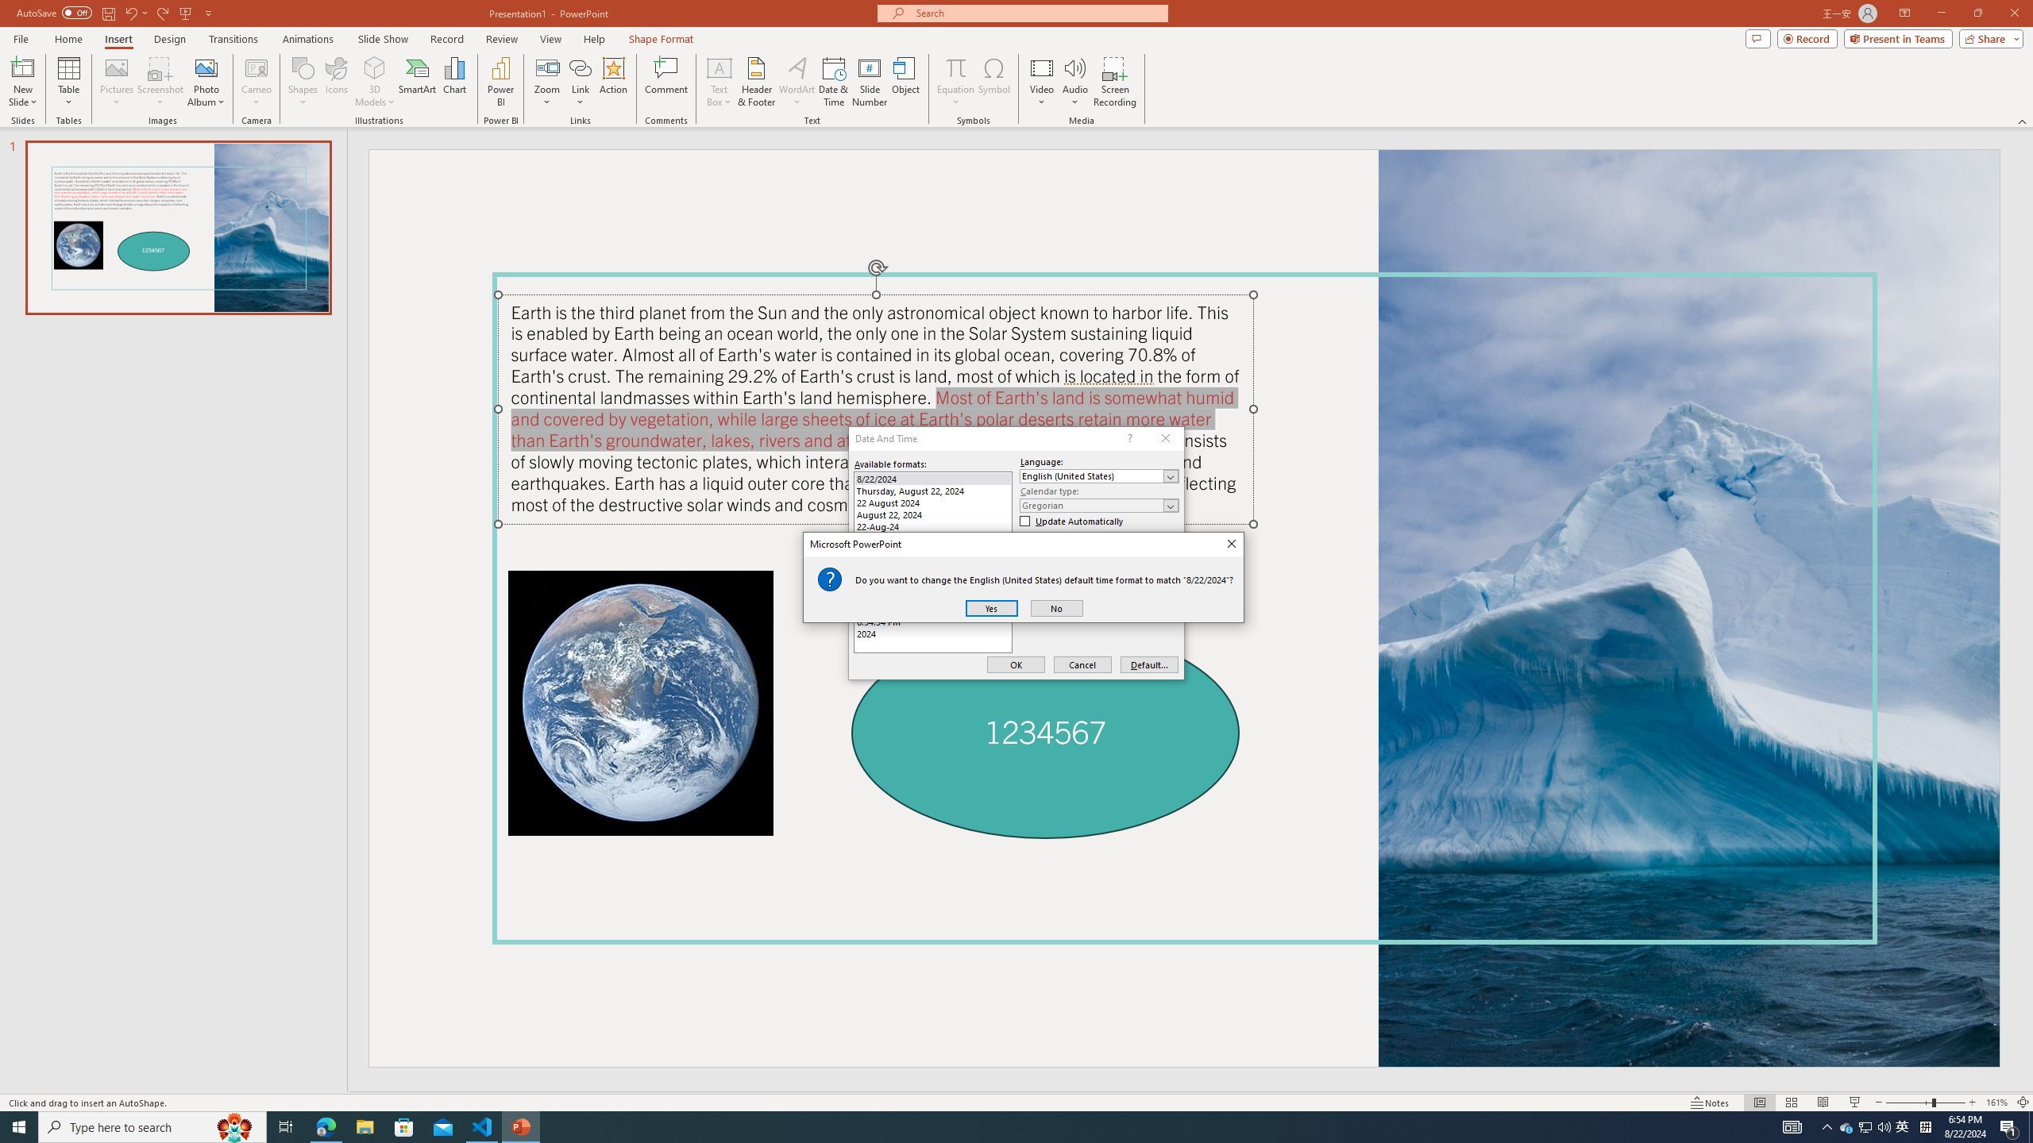 This screenshot has width=2033, height=1143. Describe the element at coordinates (375, 67) in the screenshot. I see `AutomationID: 4105` at that location.